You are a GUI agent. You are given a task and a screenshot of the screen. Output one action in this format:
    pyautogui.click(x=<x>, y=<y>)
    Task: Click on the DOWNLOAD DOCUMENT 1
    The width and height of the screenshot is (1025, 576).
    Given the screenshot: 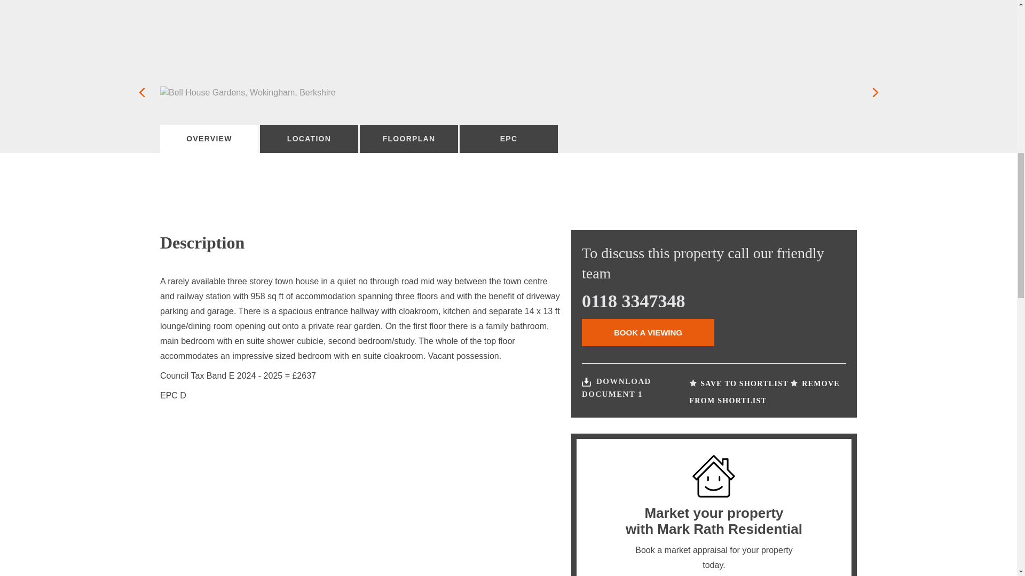 What is the action you would take?
    pyautogui.click(x=616, y=388)
    